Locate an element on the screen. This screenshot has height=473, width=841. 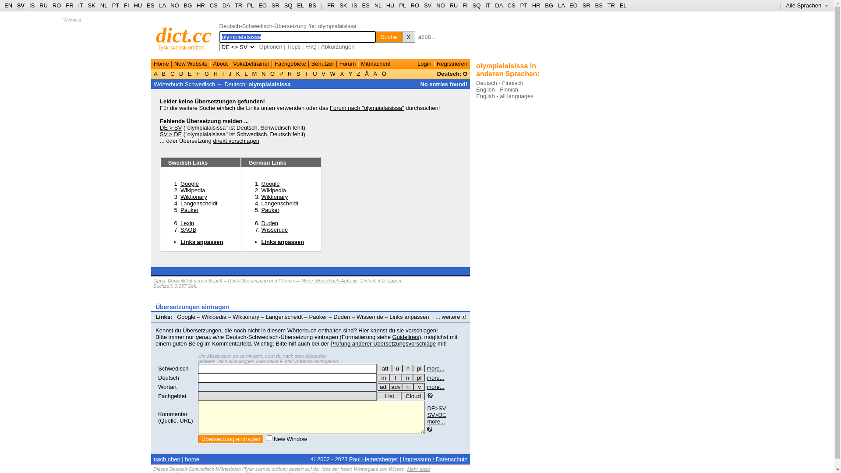
SV > DE is located at coordinates (171, 134).